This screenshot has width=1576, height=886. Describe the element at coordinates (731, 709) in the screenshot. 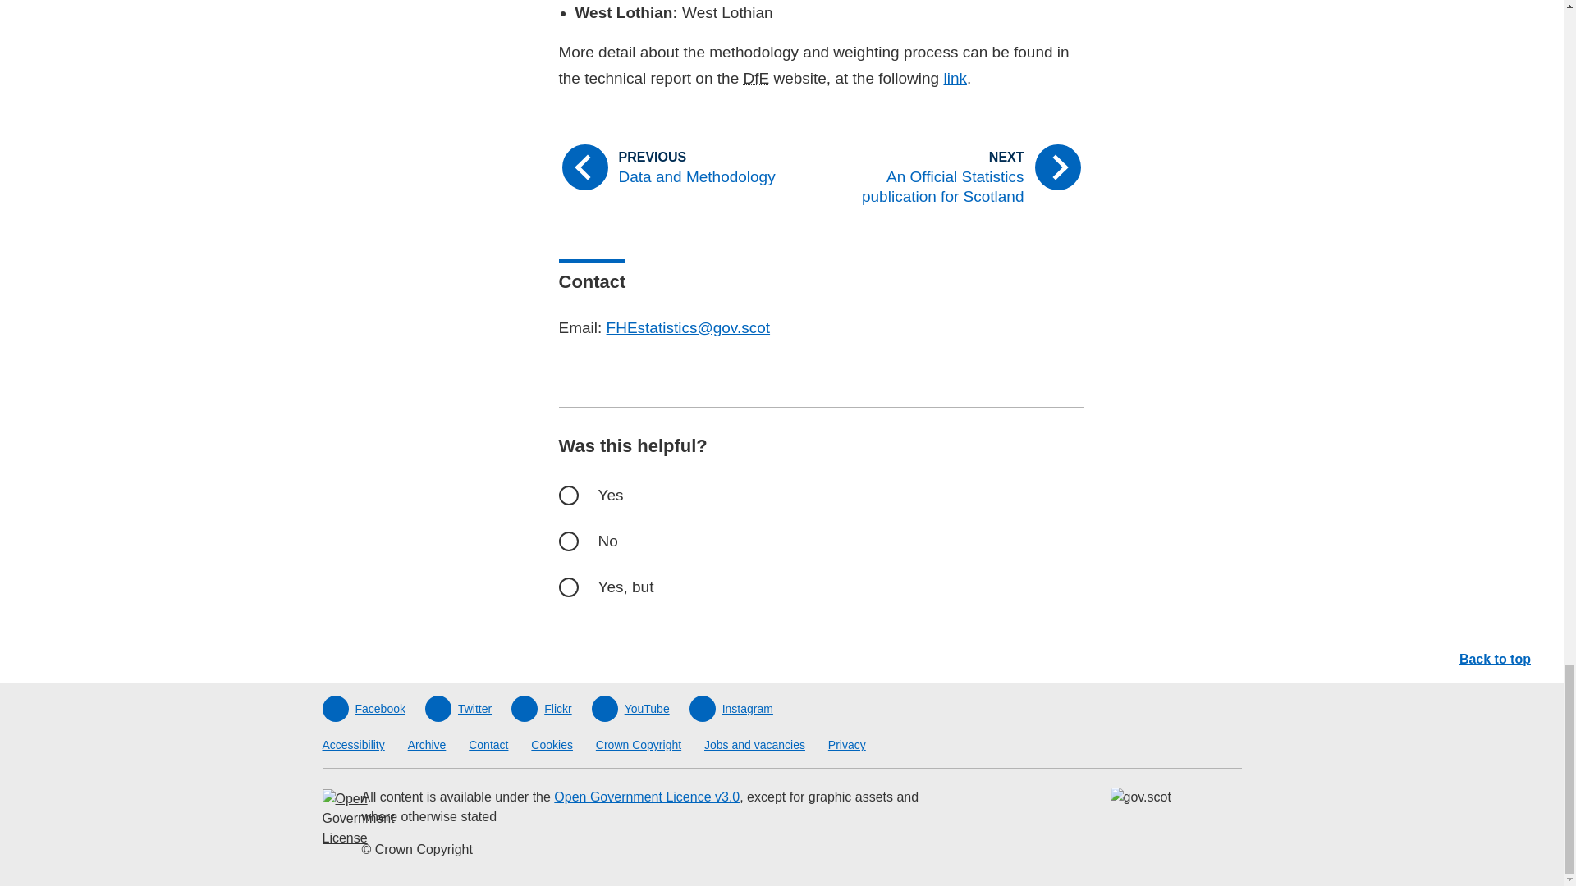

I see `Instagram` at that location.